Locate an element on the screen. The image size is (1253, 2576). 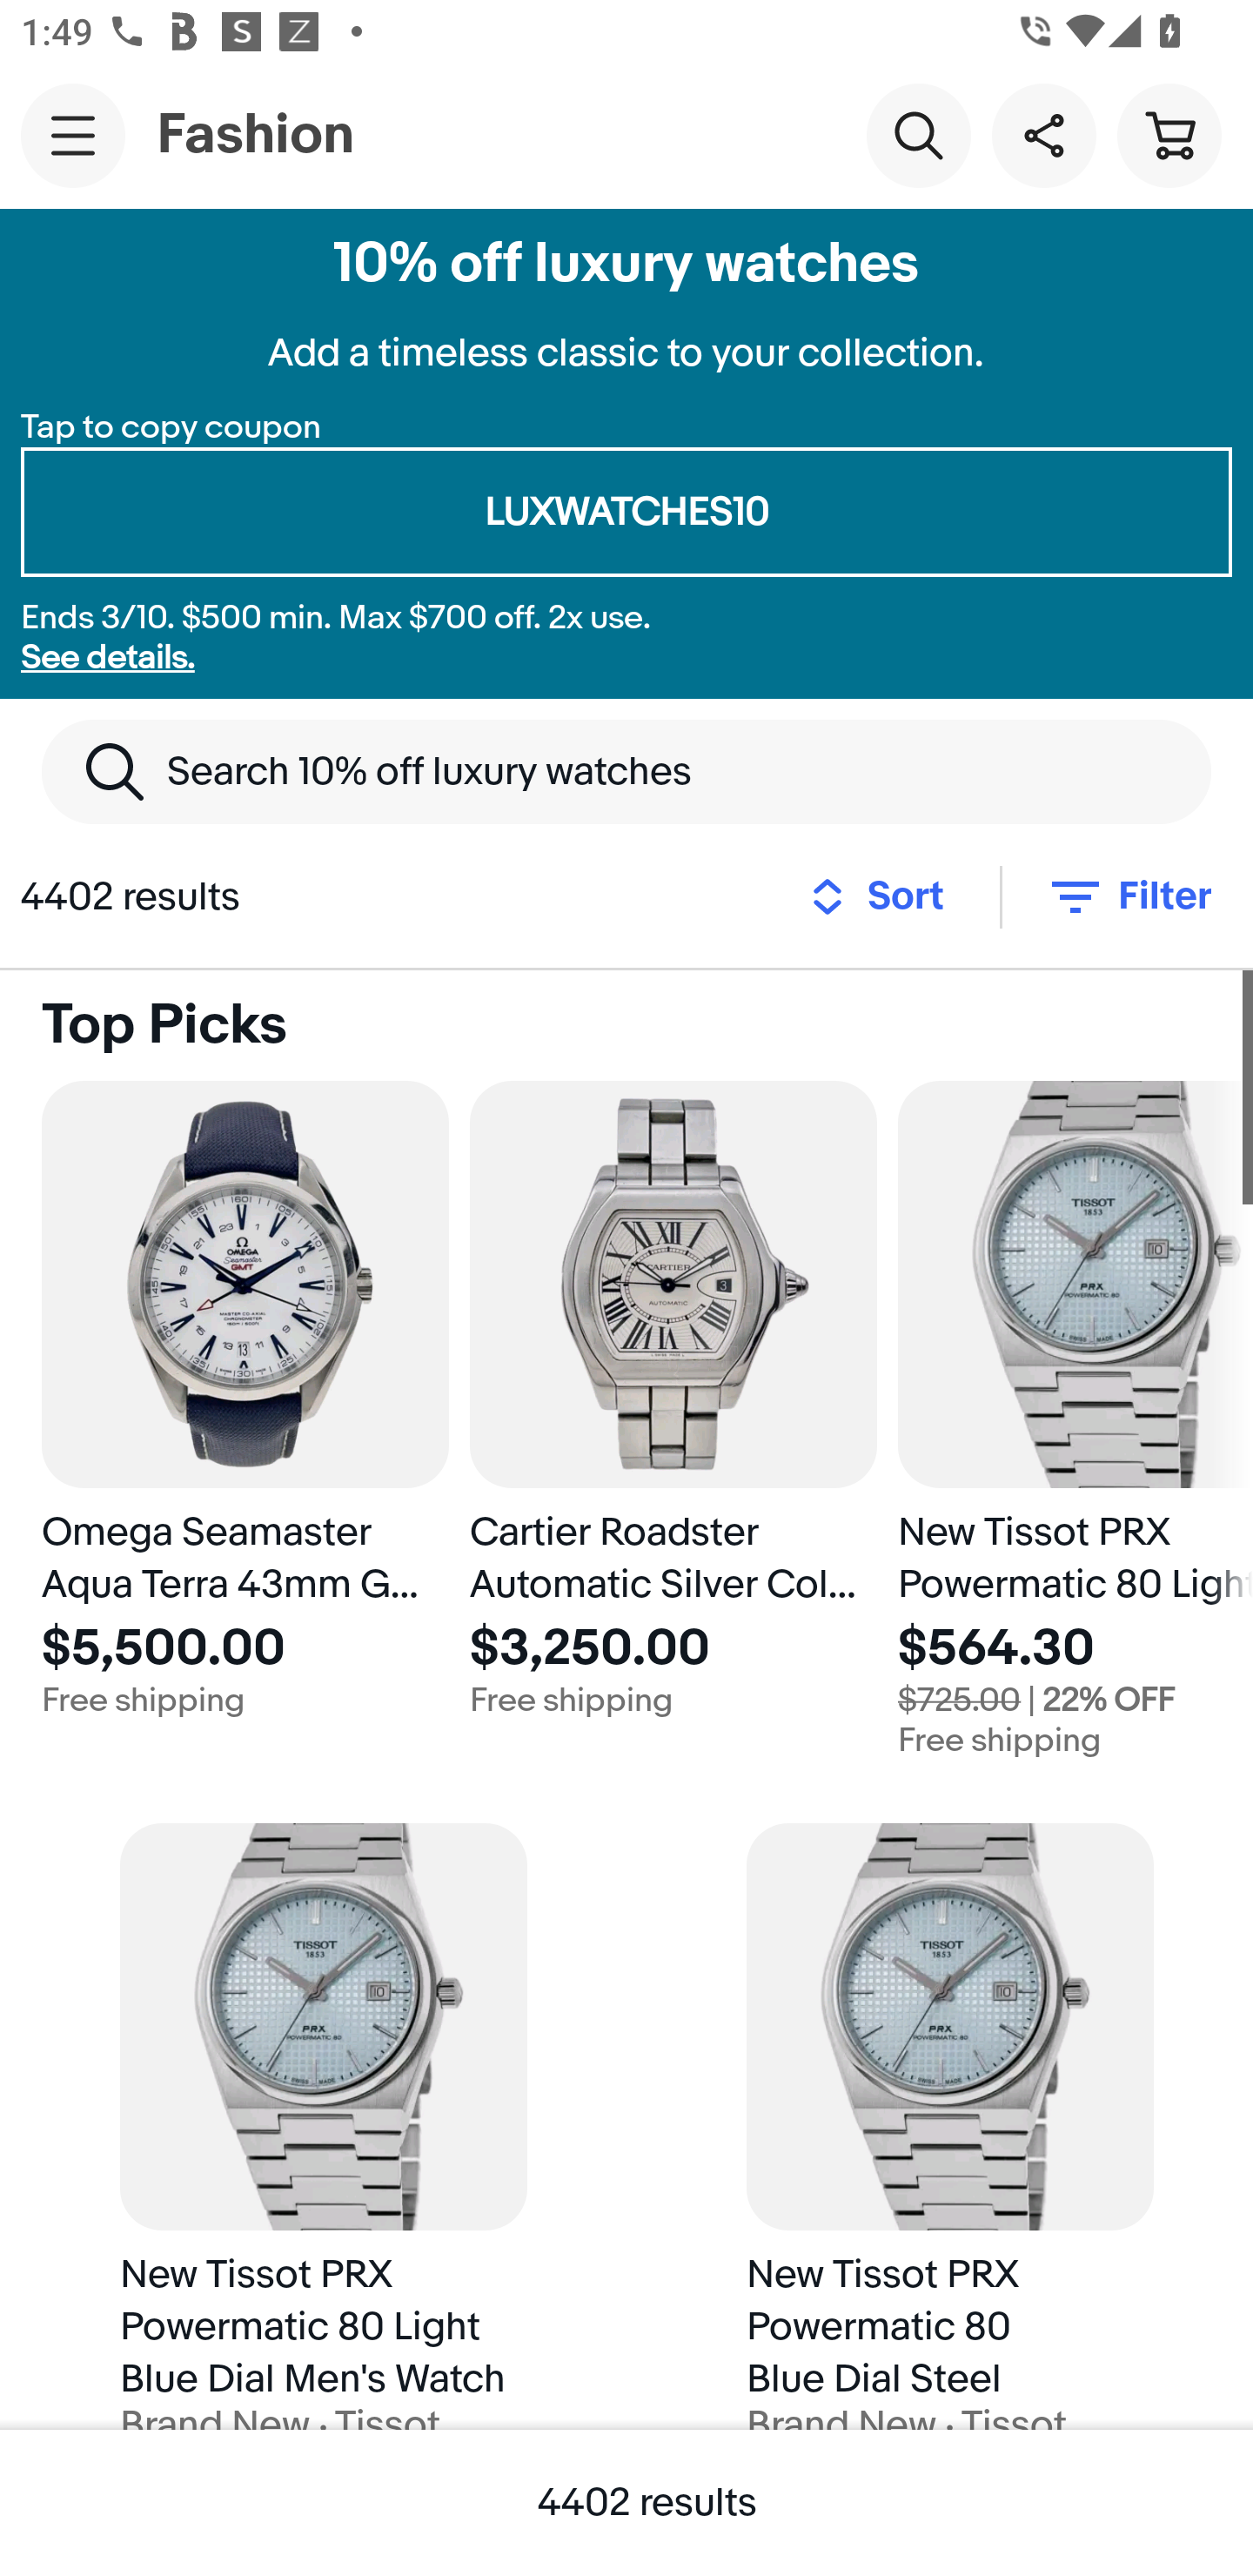
LUXWATCHES10 is located at coordinates (626, 513).